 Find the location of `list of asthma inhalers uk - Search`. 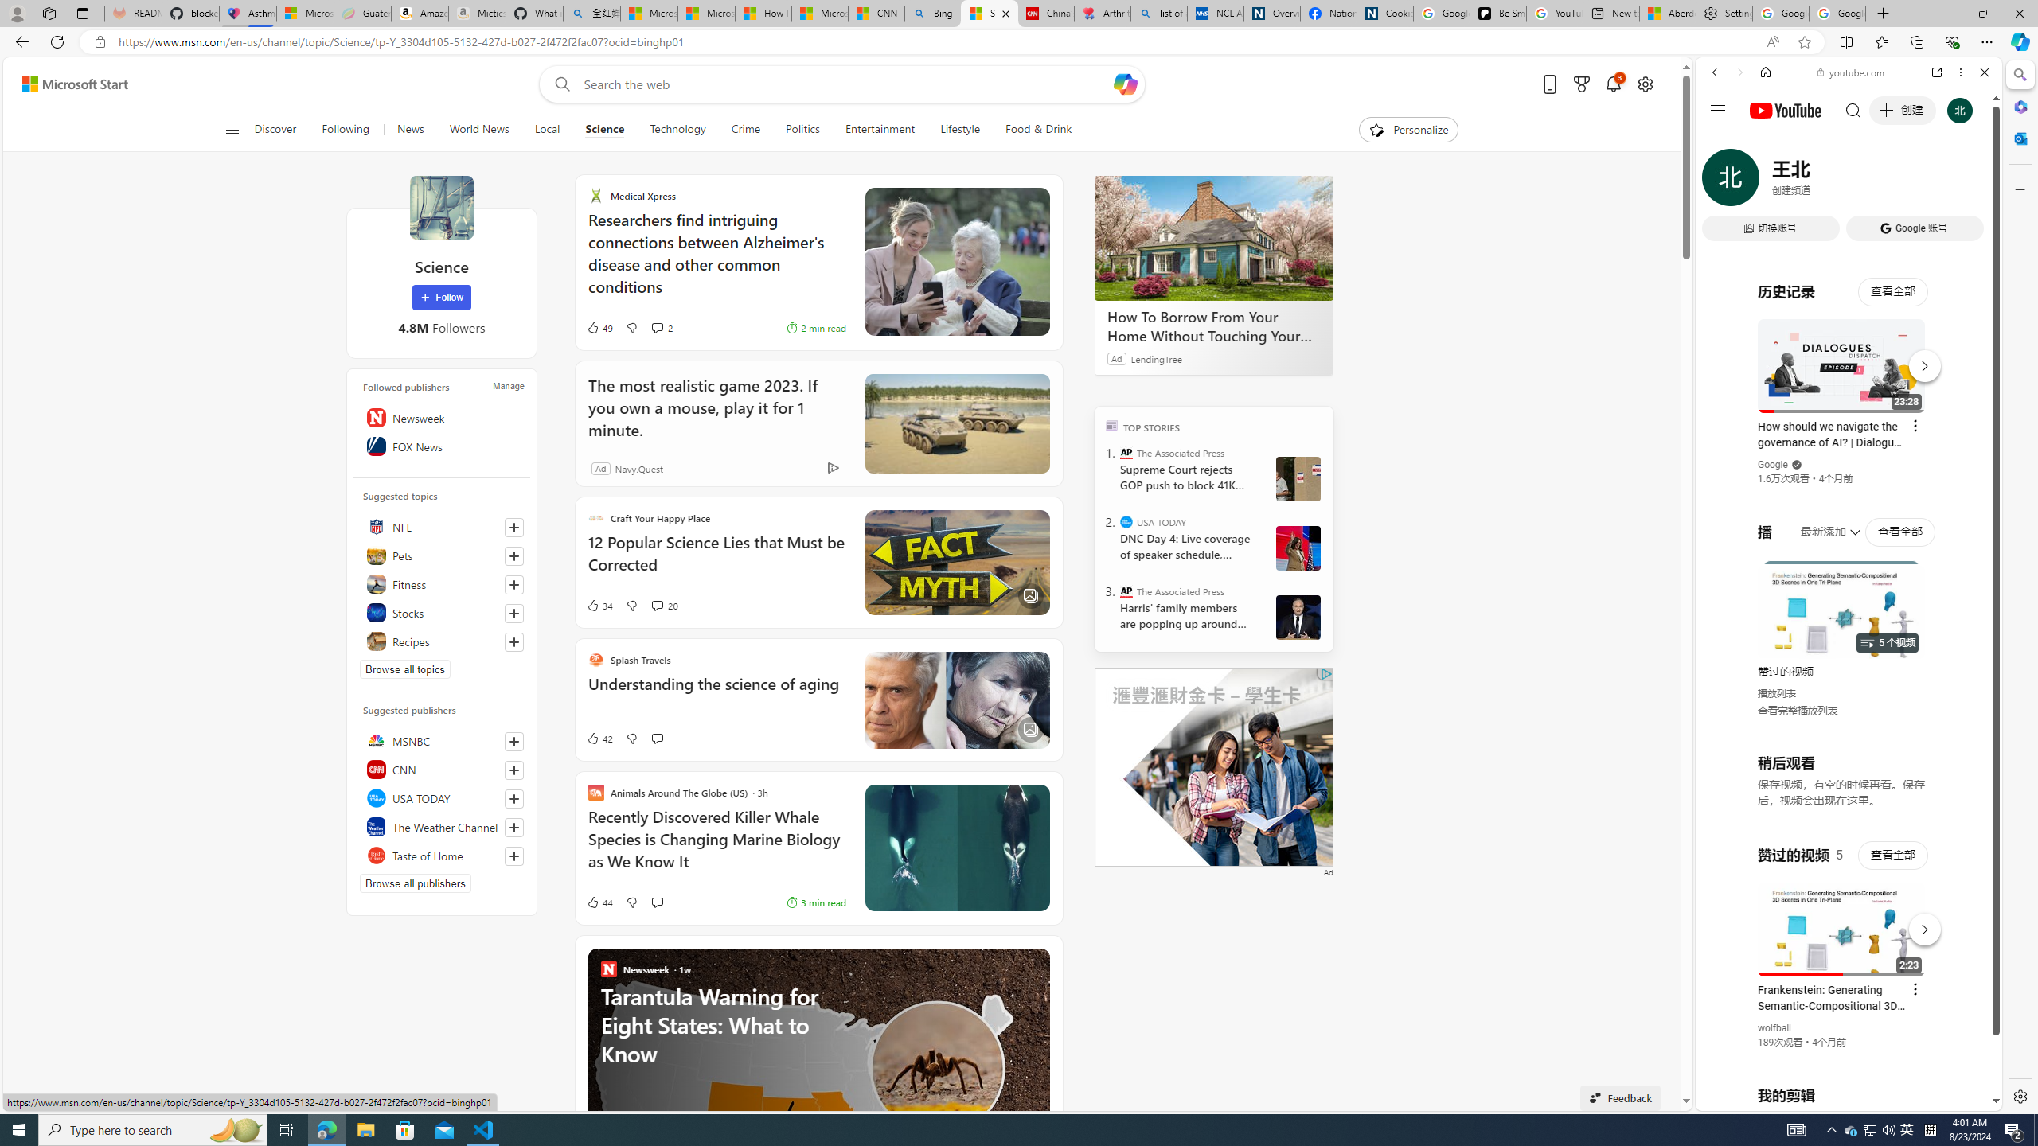

list of asthma inhalers uk - Search is located at coordinates (1159, 14).